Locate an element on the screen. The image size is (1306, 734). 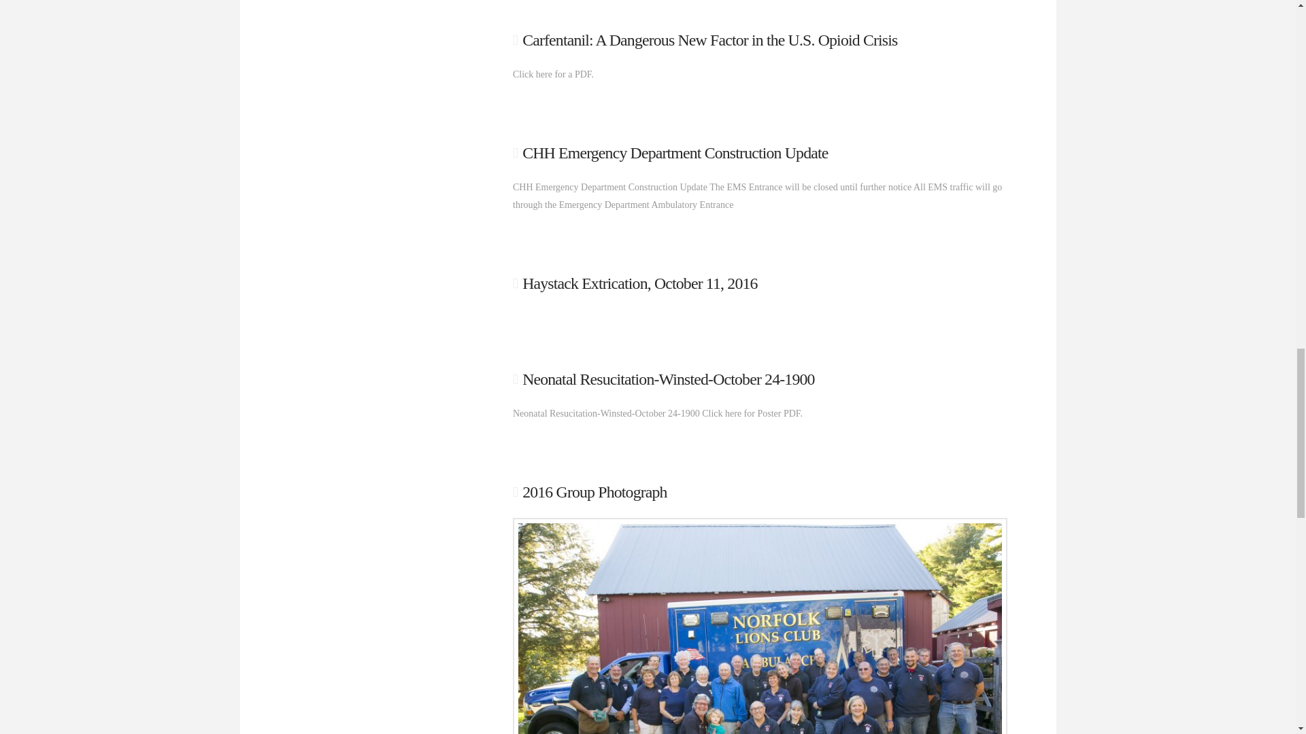
Permalink to: "2016 Group Photograph" is located at coordinates (595, 491).